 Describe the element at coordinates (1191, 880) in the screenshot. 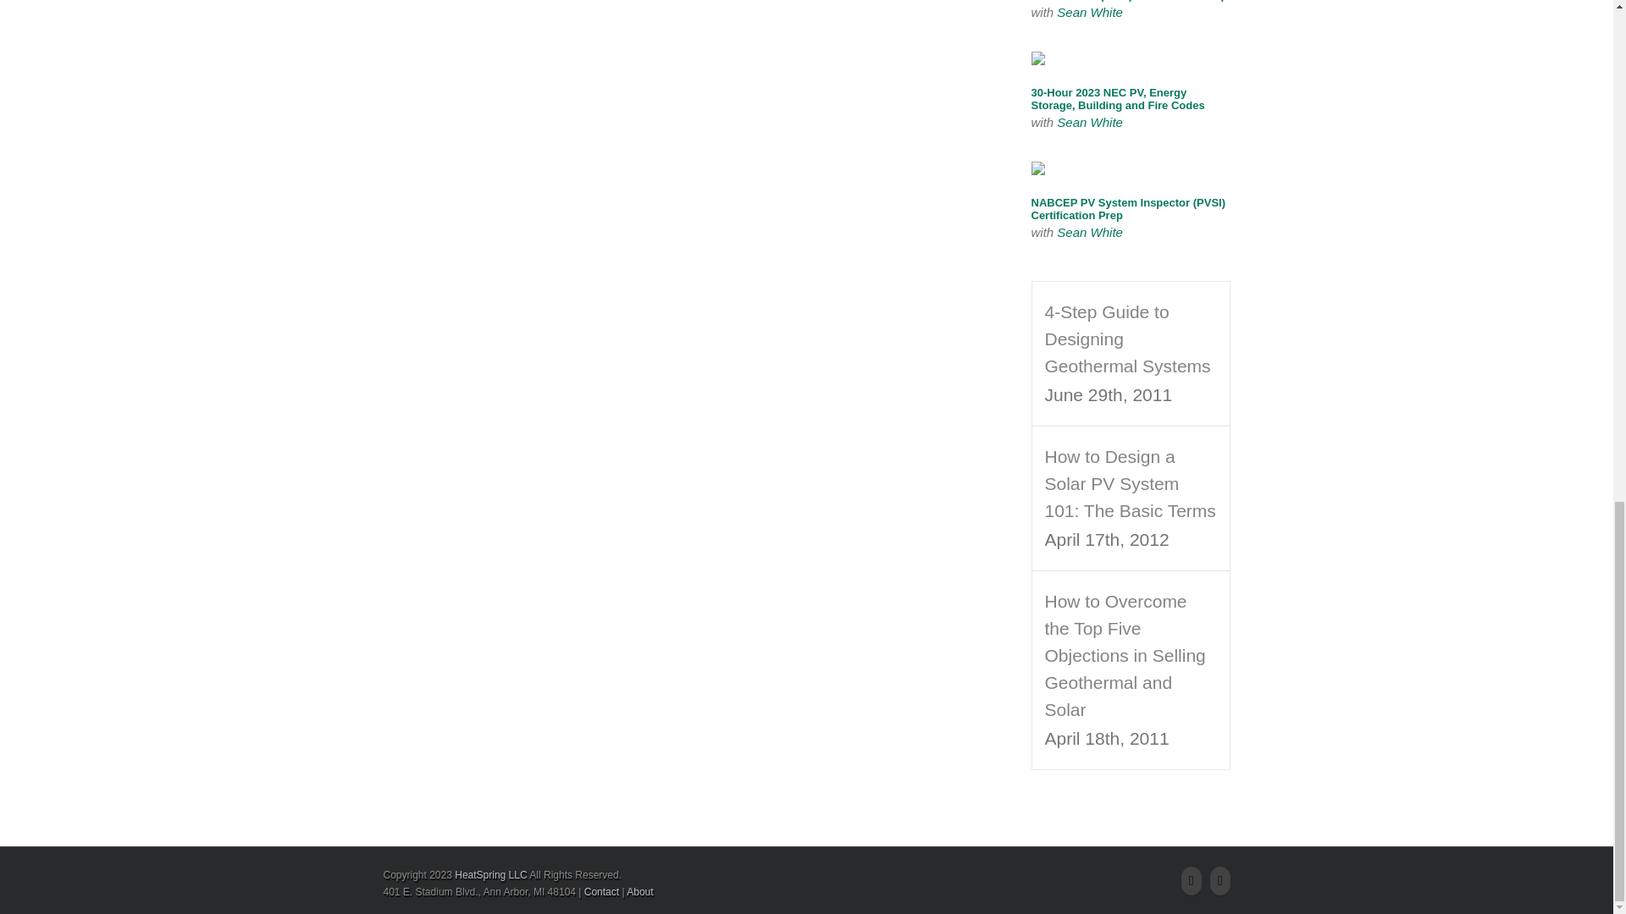

I see `Rss` at that location.